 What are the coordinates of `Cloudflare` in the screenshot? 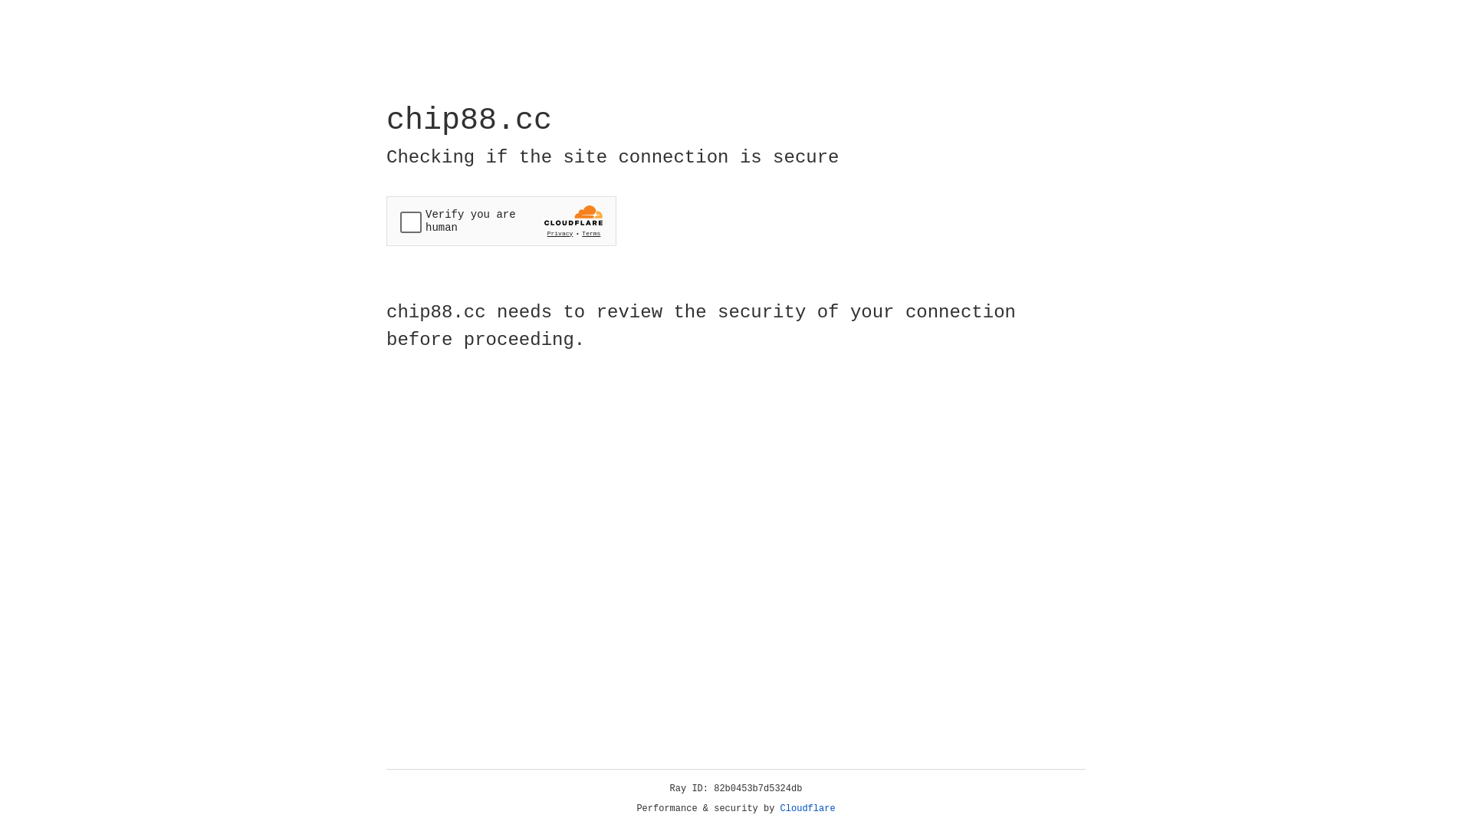 It's located at (808, 809).